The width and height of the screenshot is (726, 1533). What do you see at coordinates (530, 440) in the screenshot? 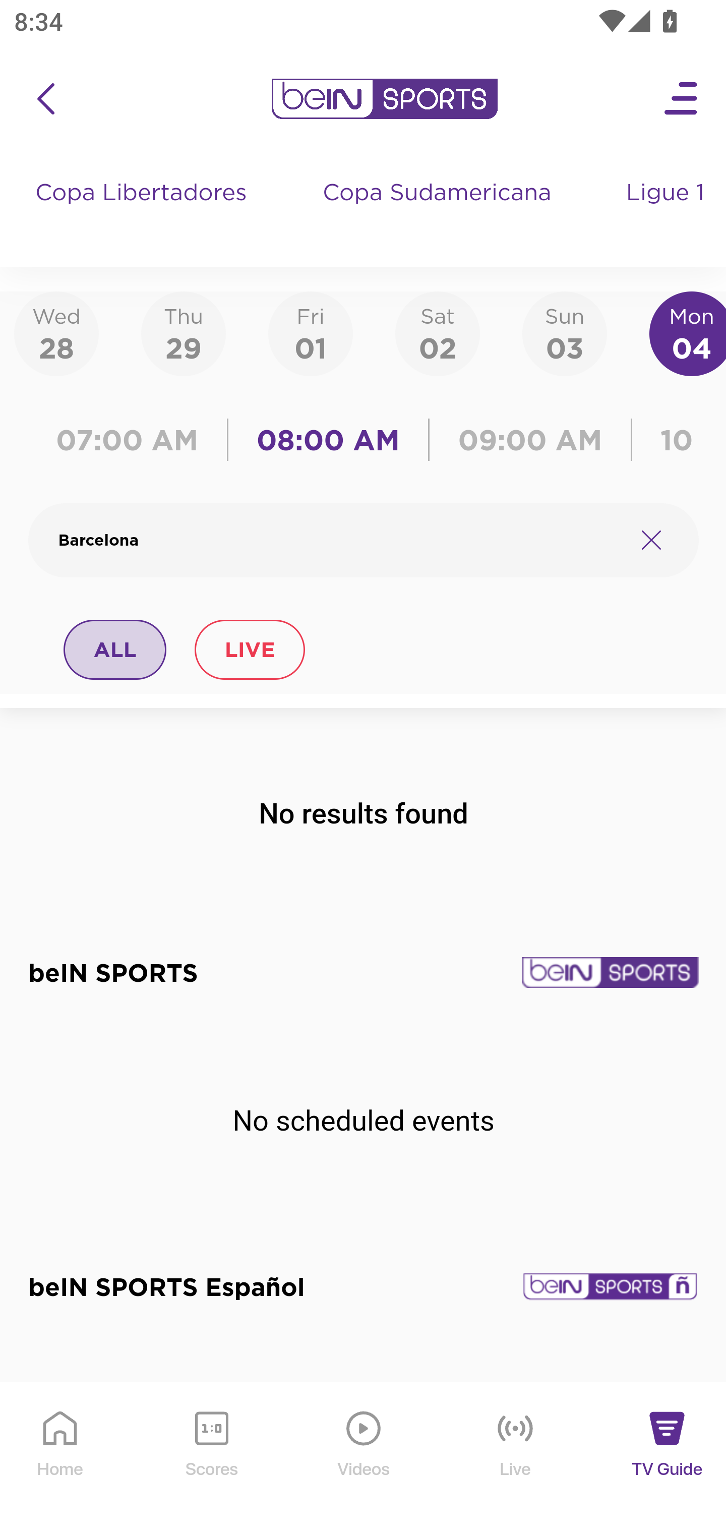
I see `09:00 AM` at bounding box center [530, 440].